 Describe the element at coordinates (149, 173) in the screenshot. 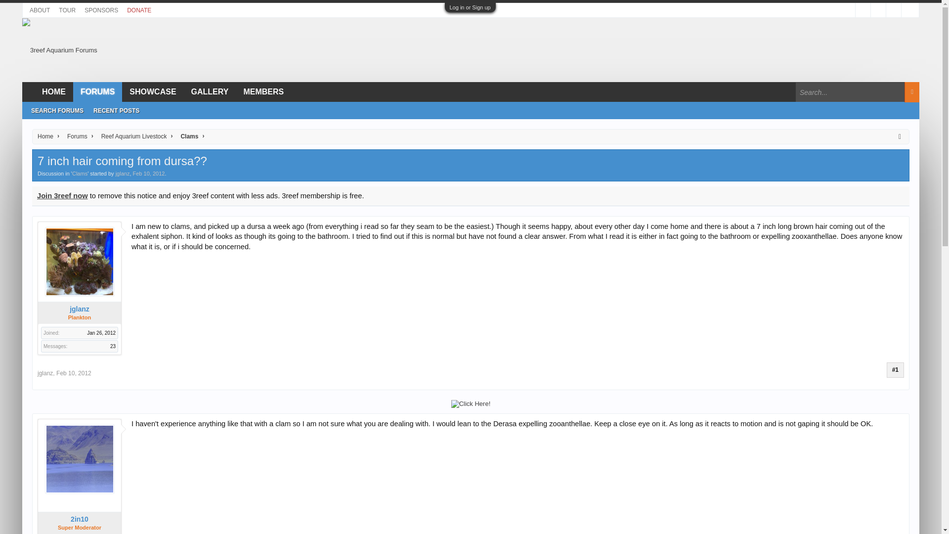

I see `Feb 10, 2012 at 1:39 PM` at that location.